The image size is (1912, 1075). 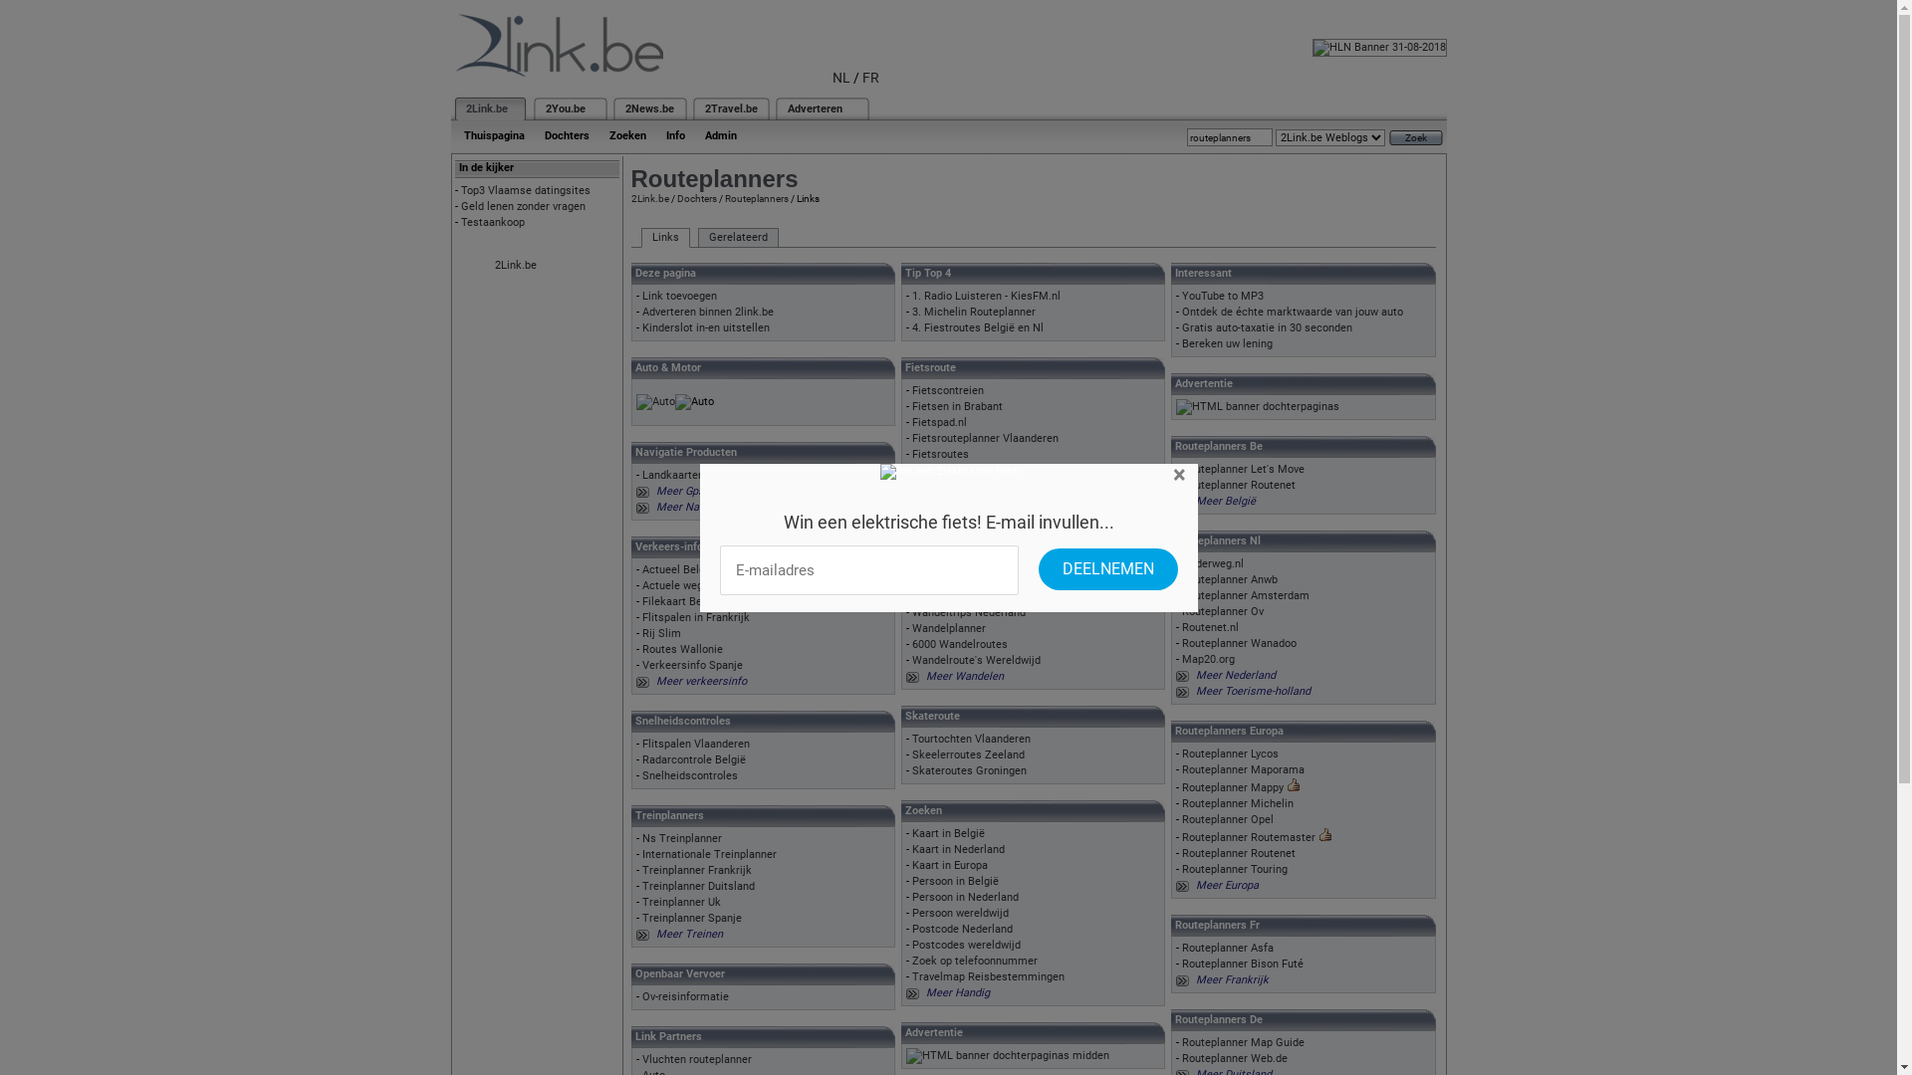 I want to click on Flitspalen Vlaanderen, so click(x=695, y=745).